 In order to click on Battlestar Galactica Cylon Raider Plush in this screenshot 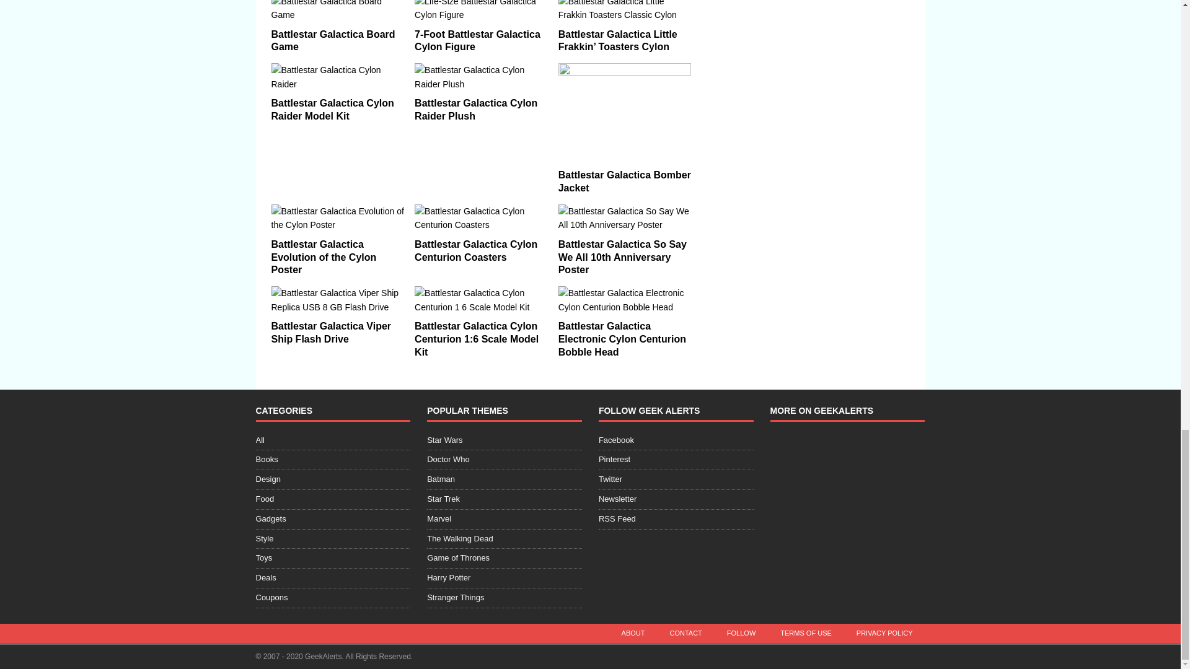, I will do `click(476, 109)`.